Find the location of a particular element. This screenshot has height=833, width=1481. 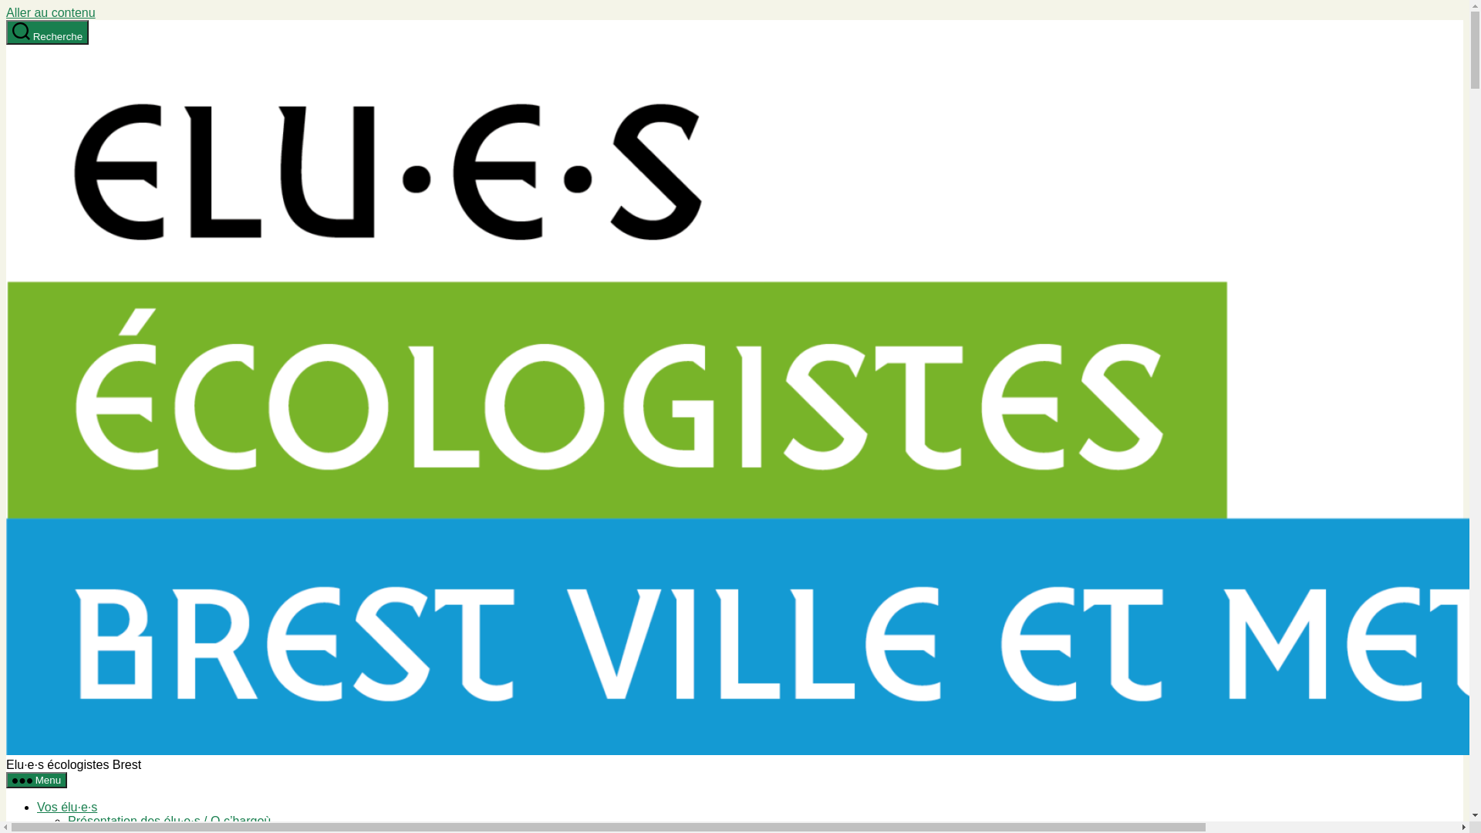

Recherche is located at coordinates (48, 32).